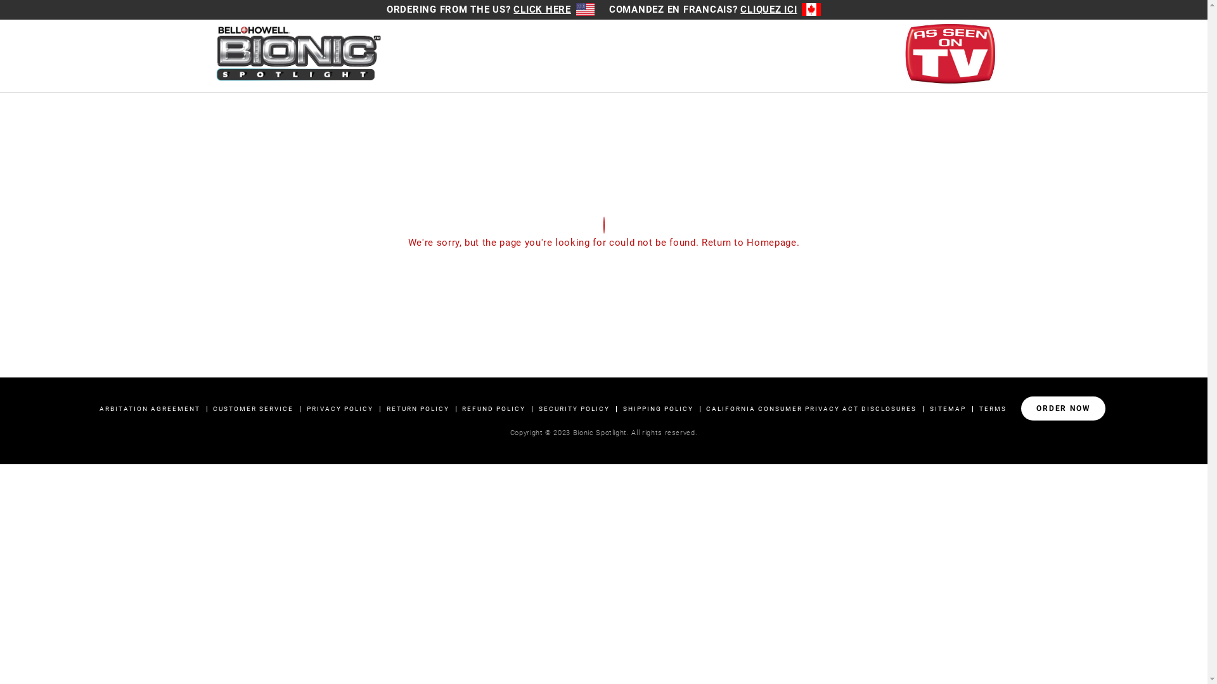  I want to click on REFUND POLICY, so click(494, 409).